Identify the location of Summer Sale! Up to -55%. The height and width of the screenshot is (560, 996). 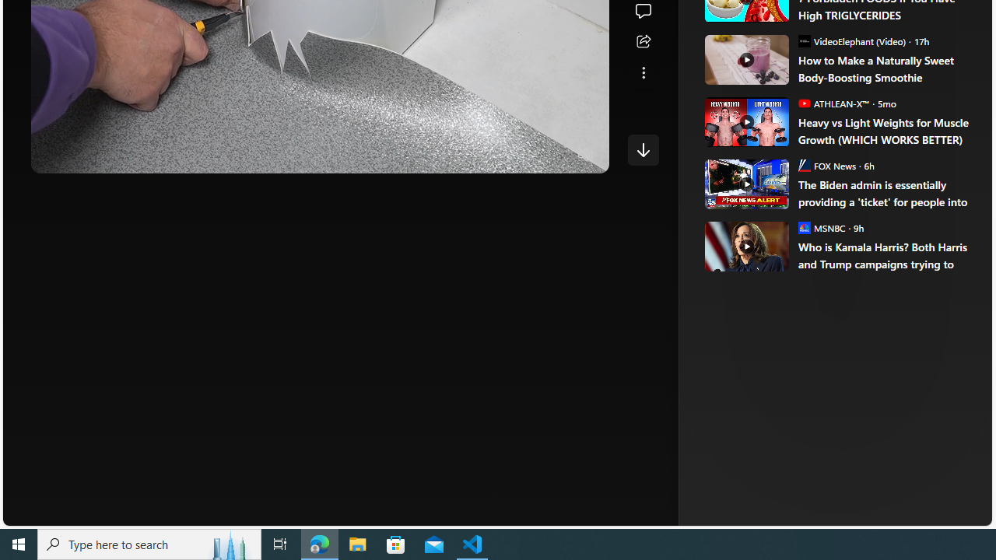
(843, 145).